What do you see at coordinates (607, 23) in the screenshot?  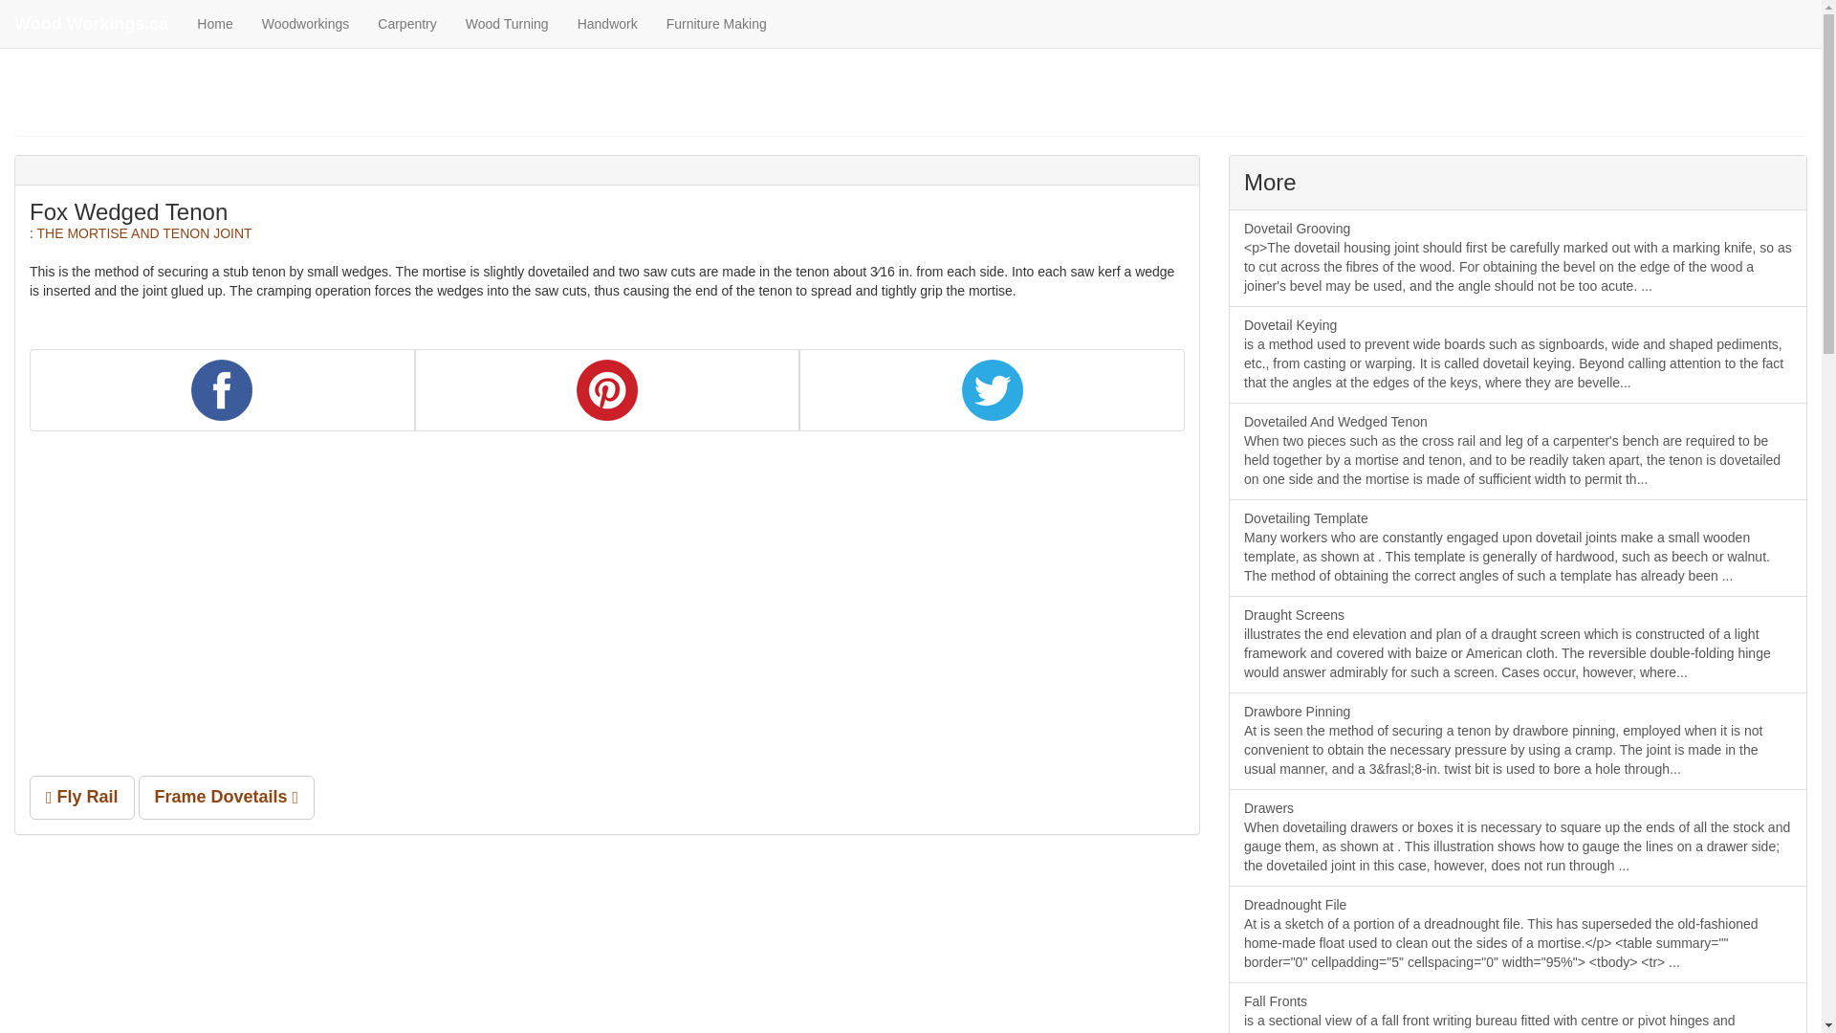 I see `Handwork` at bounding box center [607, 23].